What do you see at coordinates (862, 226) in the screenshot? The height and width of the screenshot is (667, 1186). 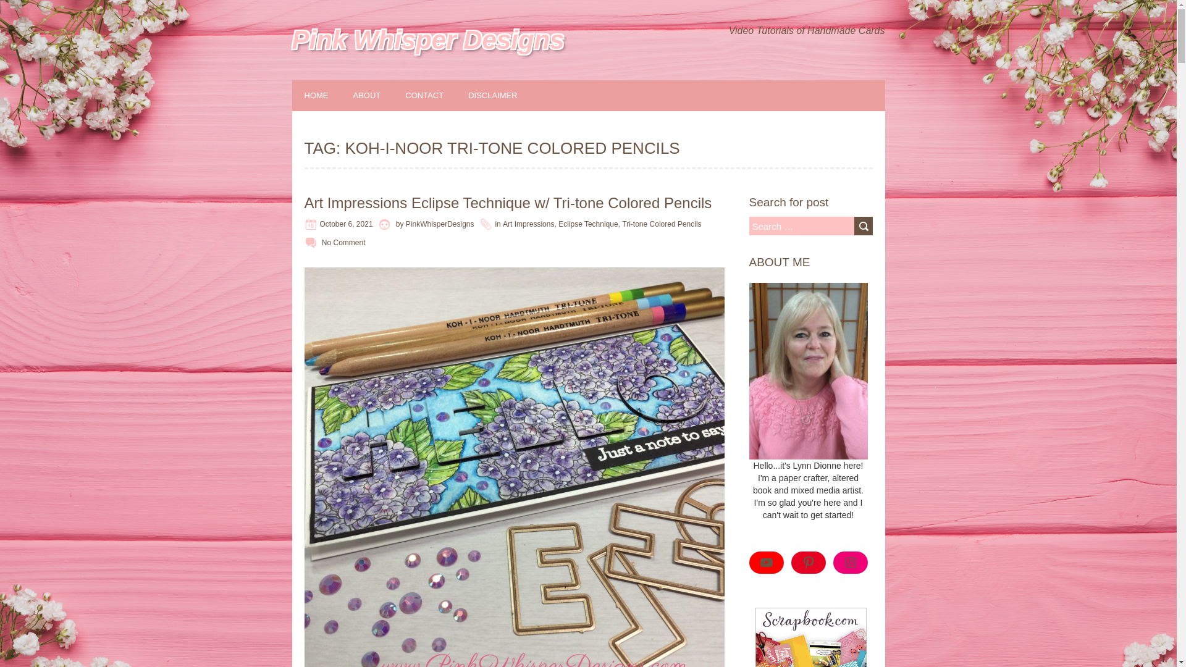 I see `Search` at bounding box center [862, 226].